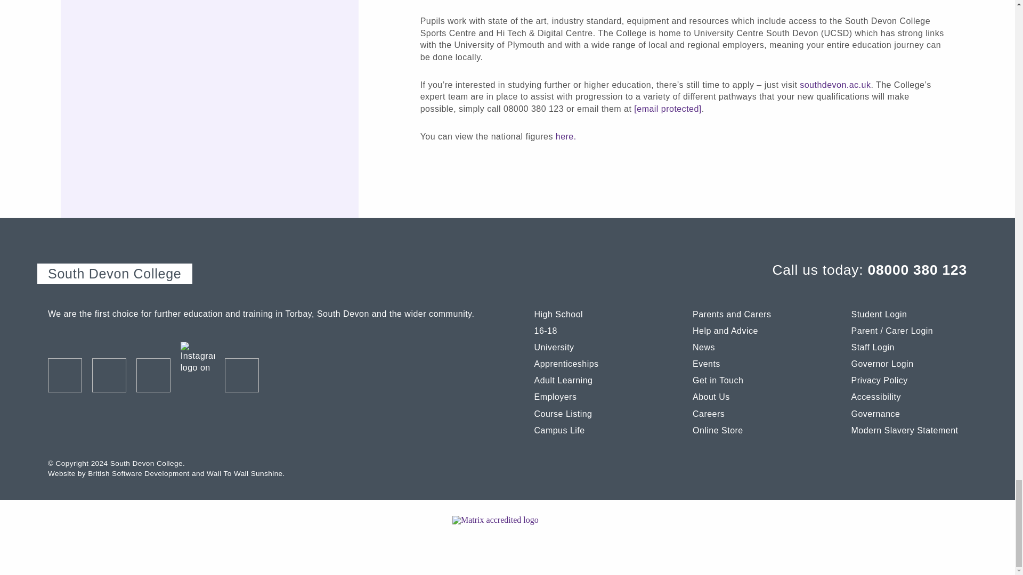 Image resolution: width=1023 pixels, height=575 pixels. Describe the element at coordinates (750, 314) in the screenshot. I see `Parents and Carers` at that location.